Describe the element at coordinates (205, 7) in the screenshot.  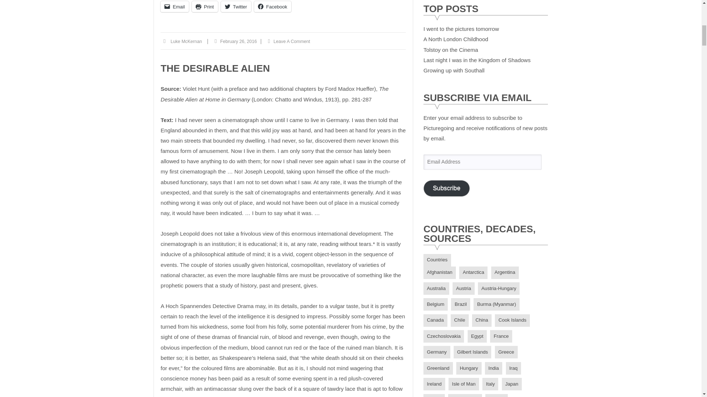
I see `Click to print` at that location.